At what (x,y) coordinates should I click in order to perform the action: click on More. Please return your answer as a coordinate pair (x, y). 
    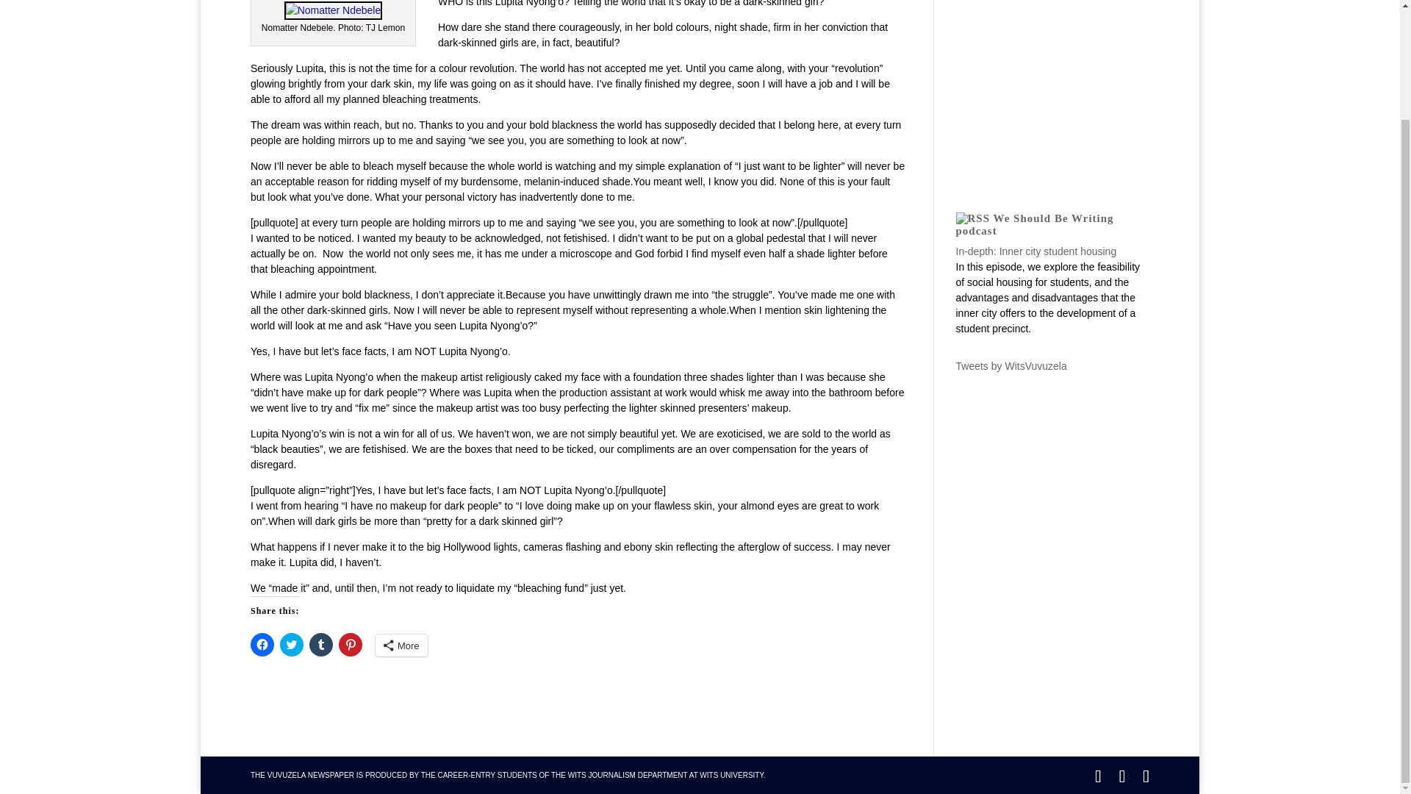
    Looking at the image, I should click on (401, 645).